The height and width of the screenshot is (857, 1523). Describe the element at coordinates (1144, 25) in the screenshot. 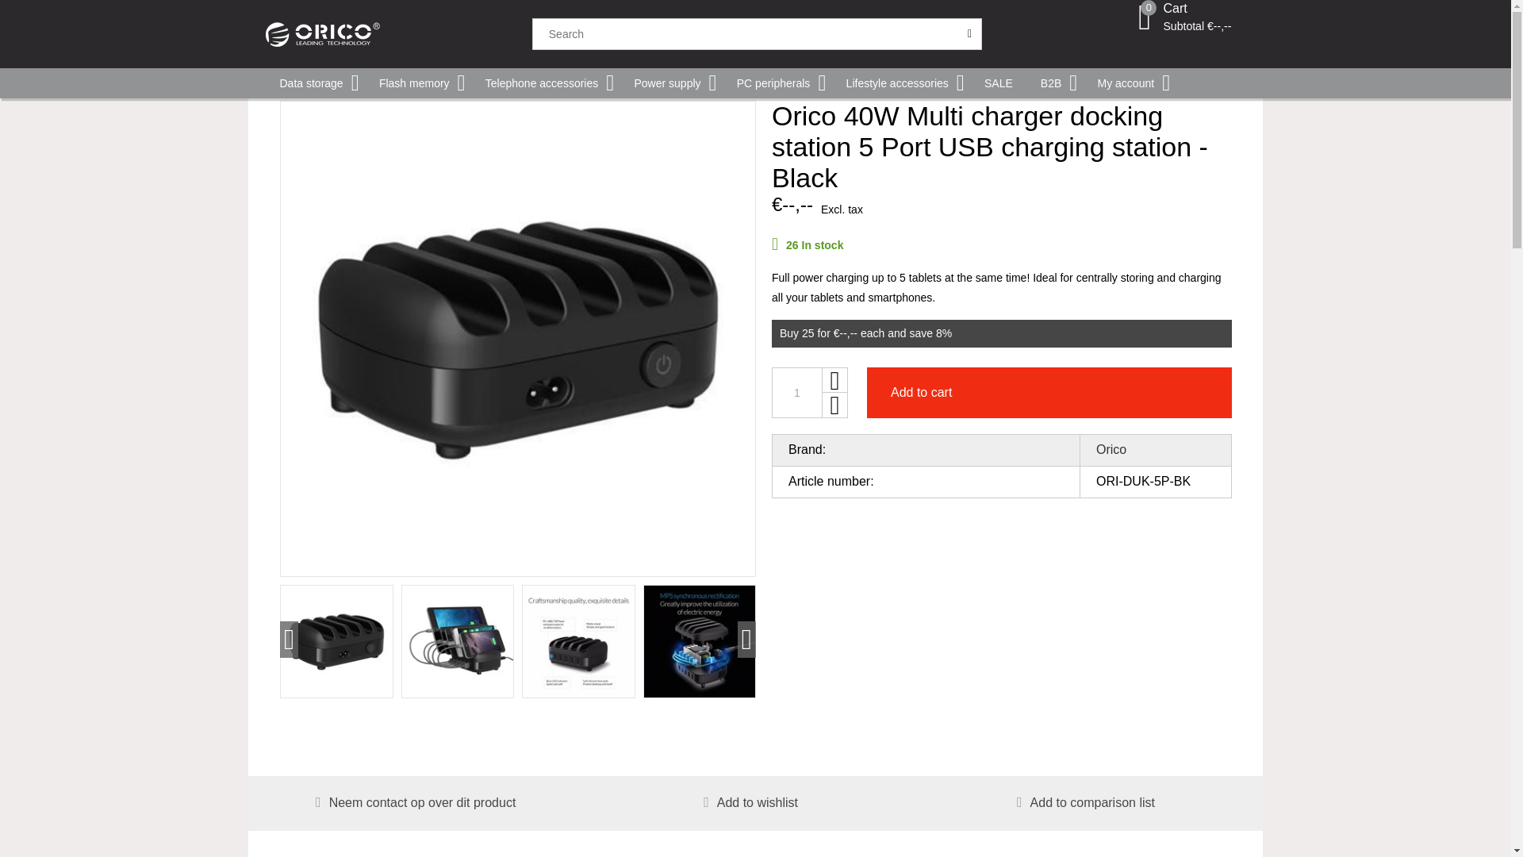

I see `My cart` at that location.